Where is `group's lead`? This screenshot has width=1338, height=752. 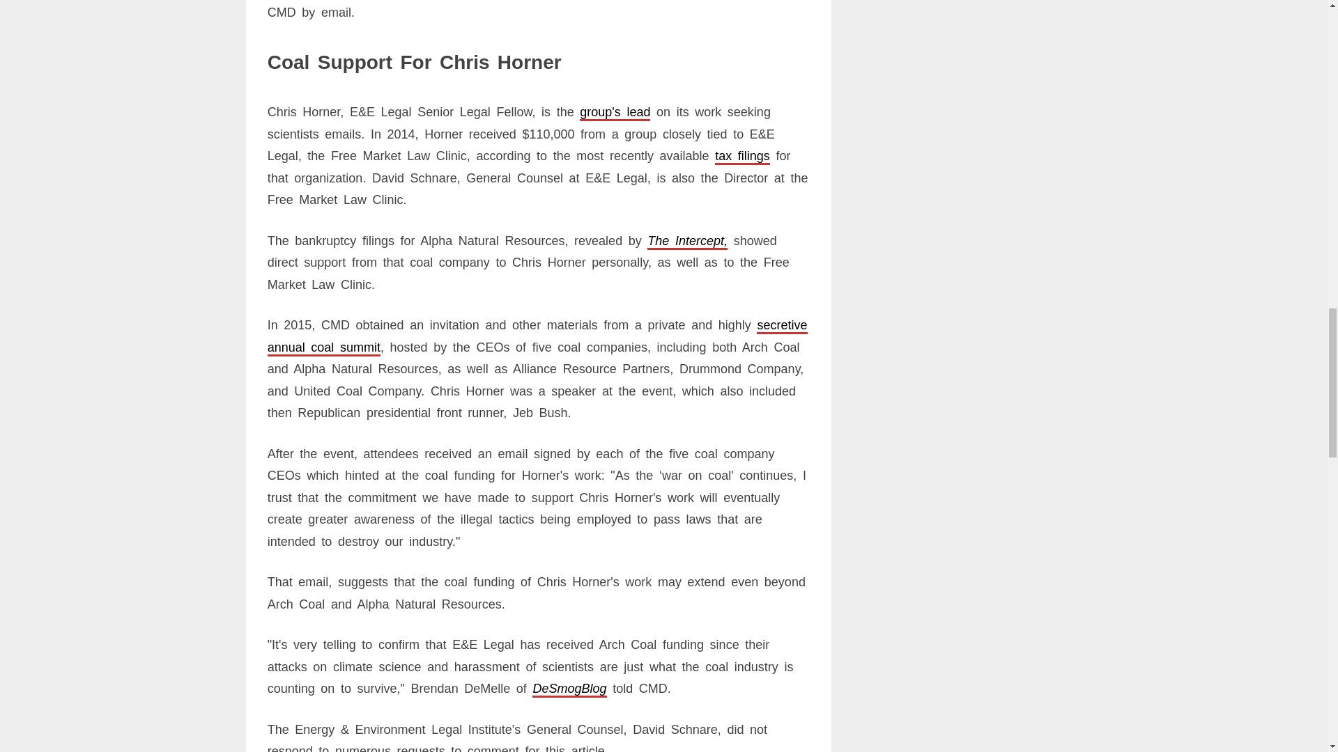 group's lead is located at coordinates (615, 111).